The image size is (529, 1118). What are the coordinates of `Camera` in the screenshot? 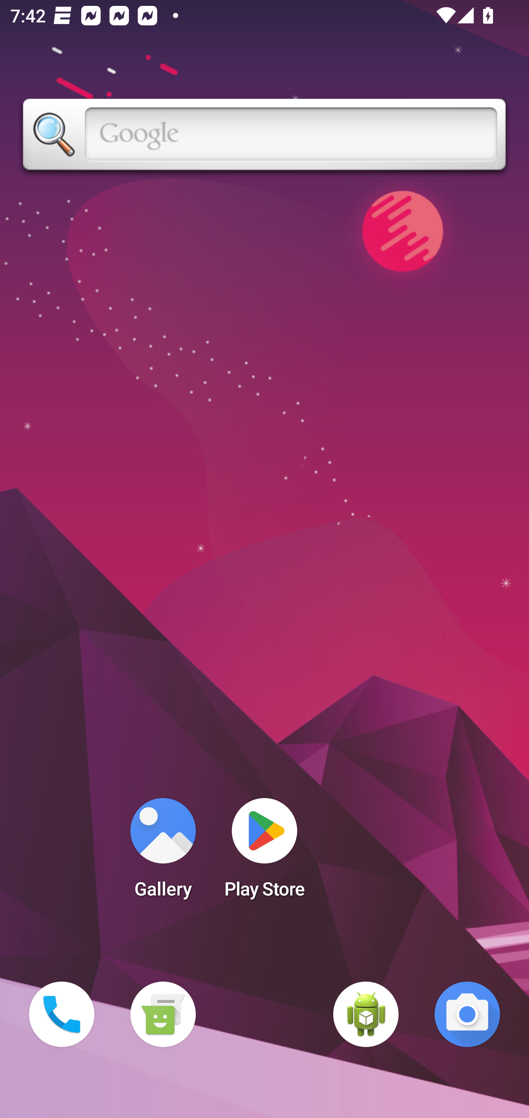 It's located at (467, 1014).